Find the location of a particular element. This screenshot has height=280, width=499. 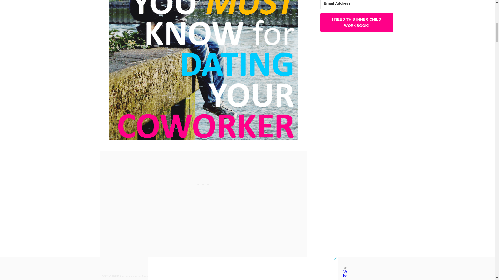

3rd party ad content is located at coordinates (357, 83).